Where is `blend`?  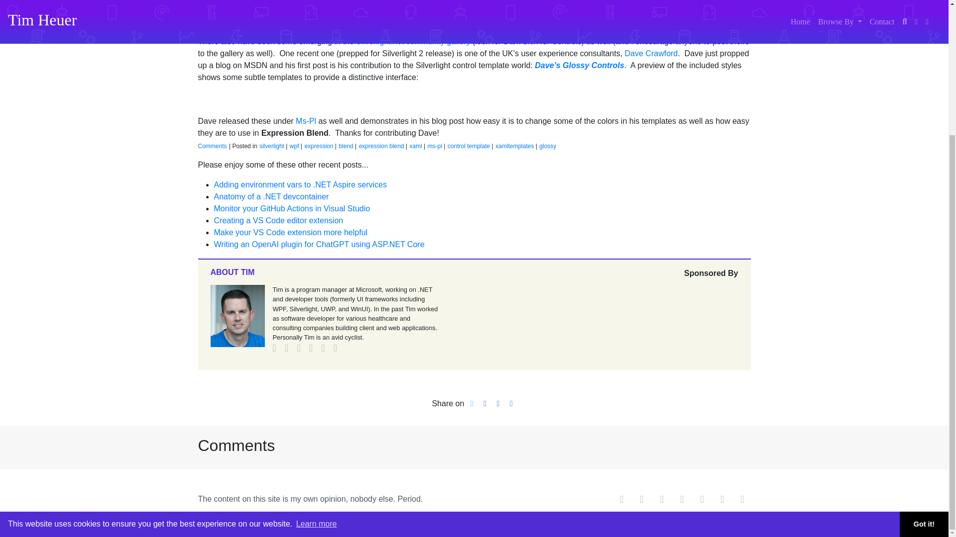 blend is located at coordinates (346, 146).